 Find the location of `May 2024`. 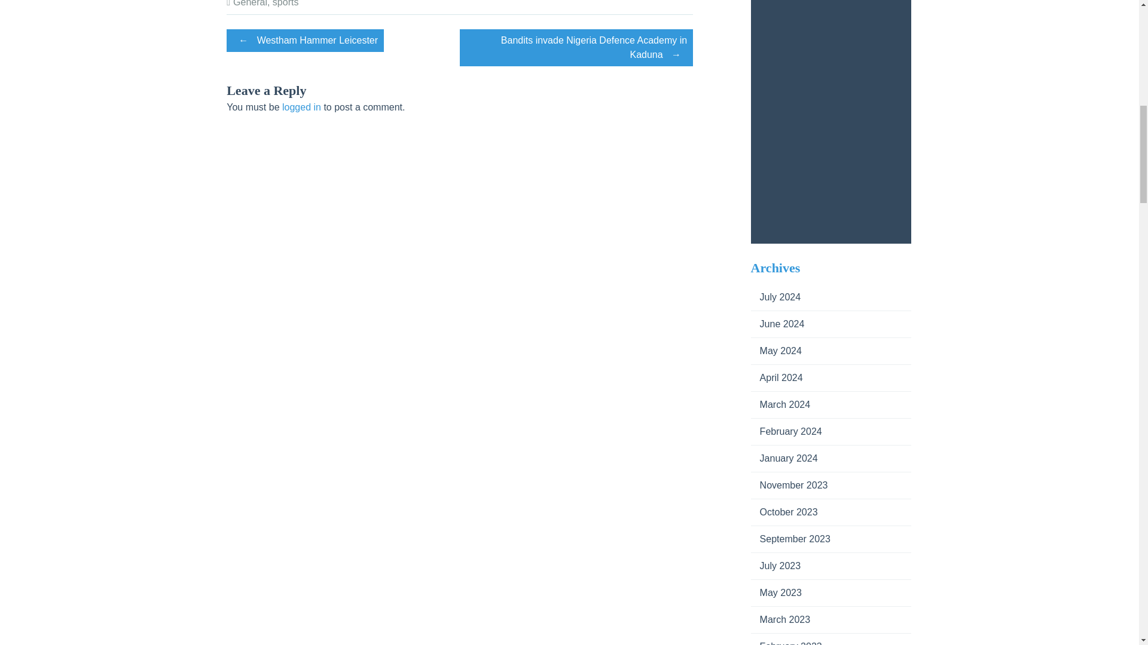

May 2024 is located at coordinates (776, 351).